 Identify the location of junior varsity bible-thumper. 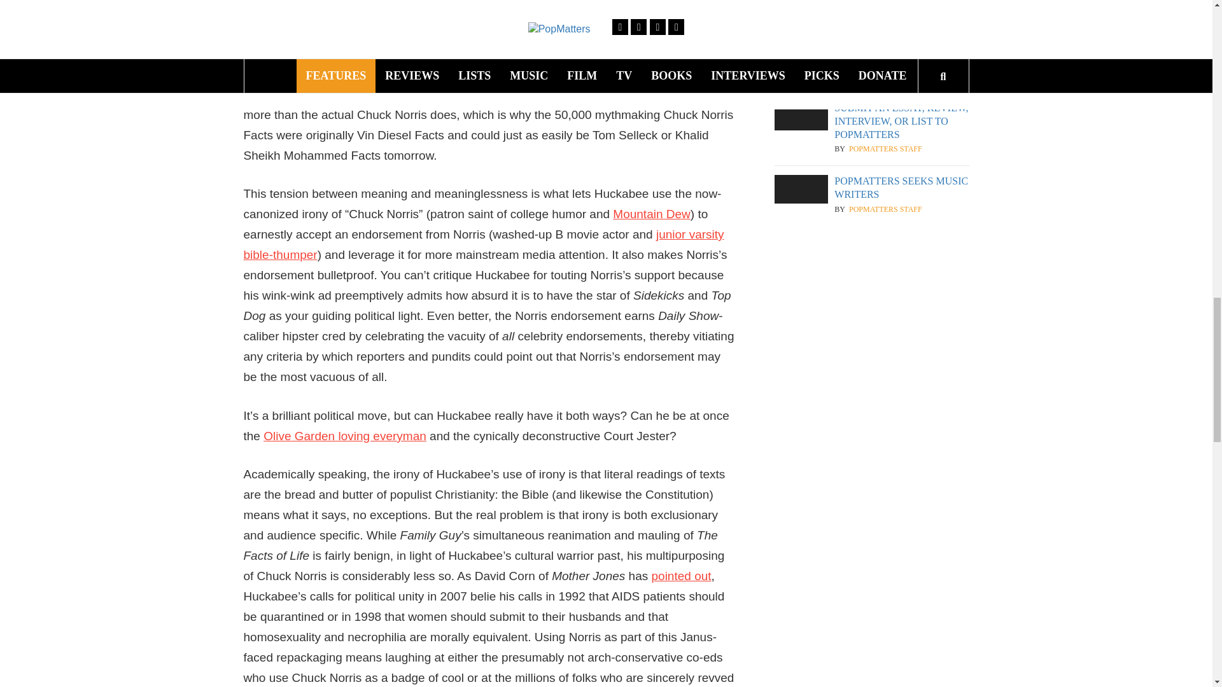
(483, 244).